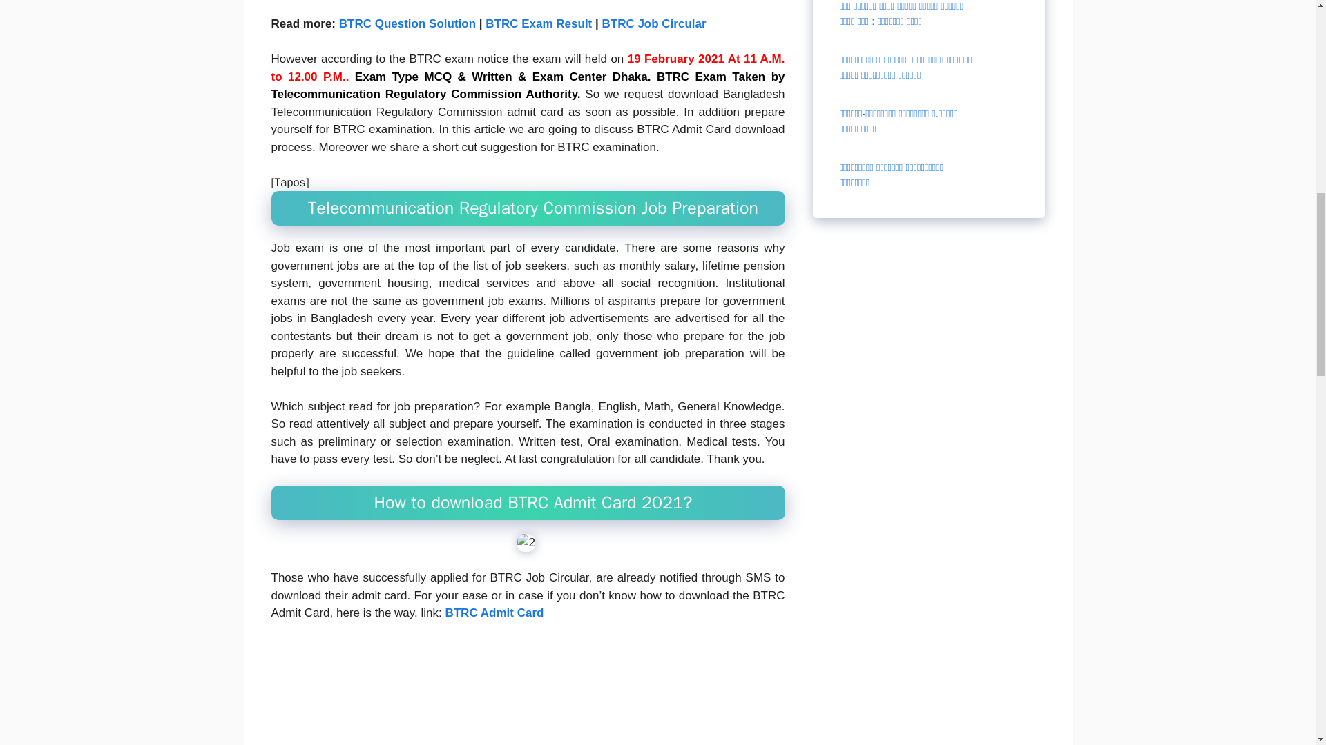 Image resolution: width=1326 pixels, height=745 pixels. What do you see at coordinates (407, 25) in the screenshot?
I see `BTRC Question Solution` at bounding box center [407, 25].